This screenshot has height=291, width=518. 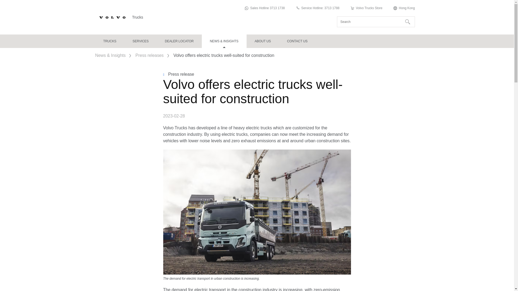 I want to click on Sales Hotline 3713 1738, so click(x=264, y=8).